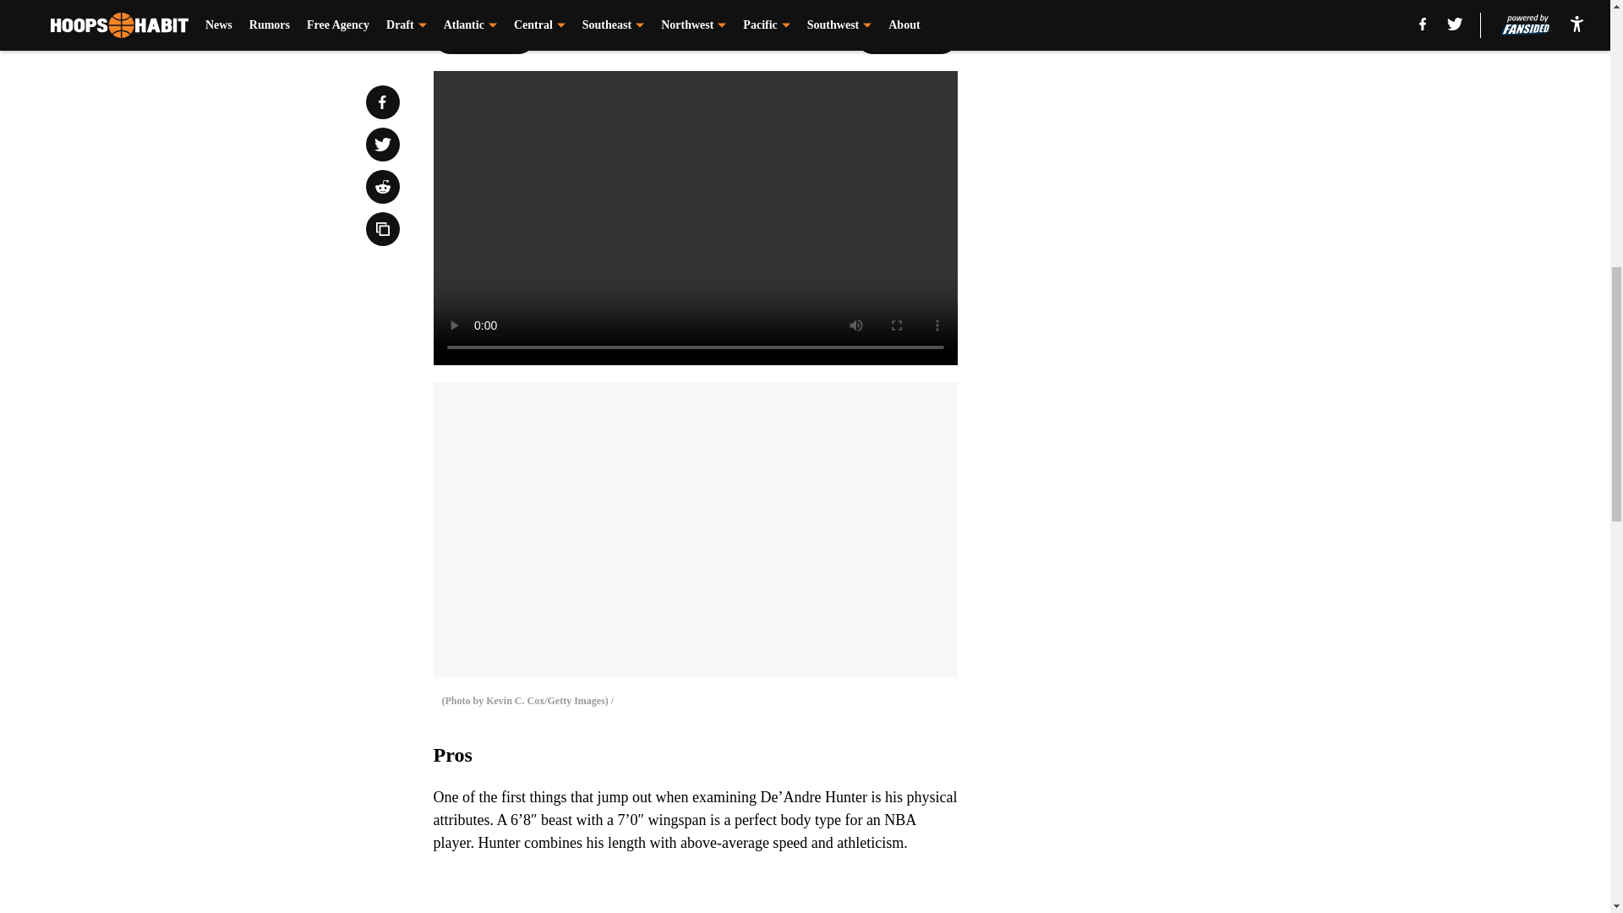  Describe the element at coordinates (1168, 370) in the screenshot. I see `3rd party ad content` at that location.